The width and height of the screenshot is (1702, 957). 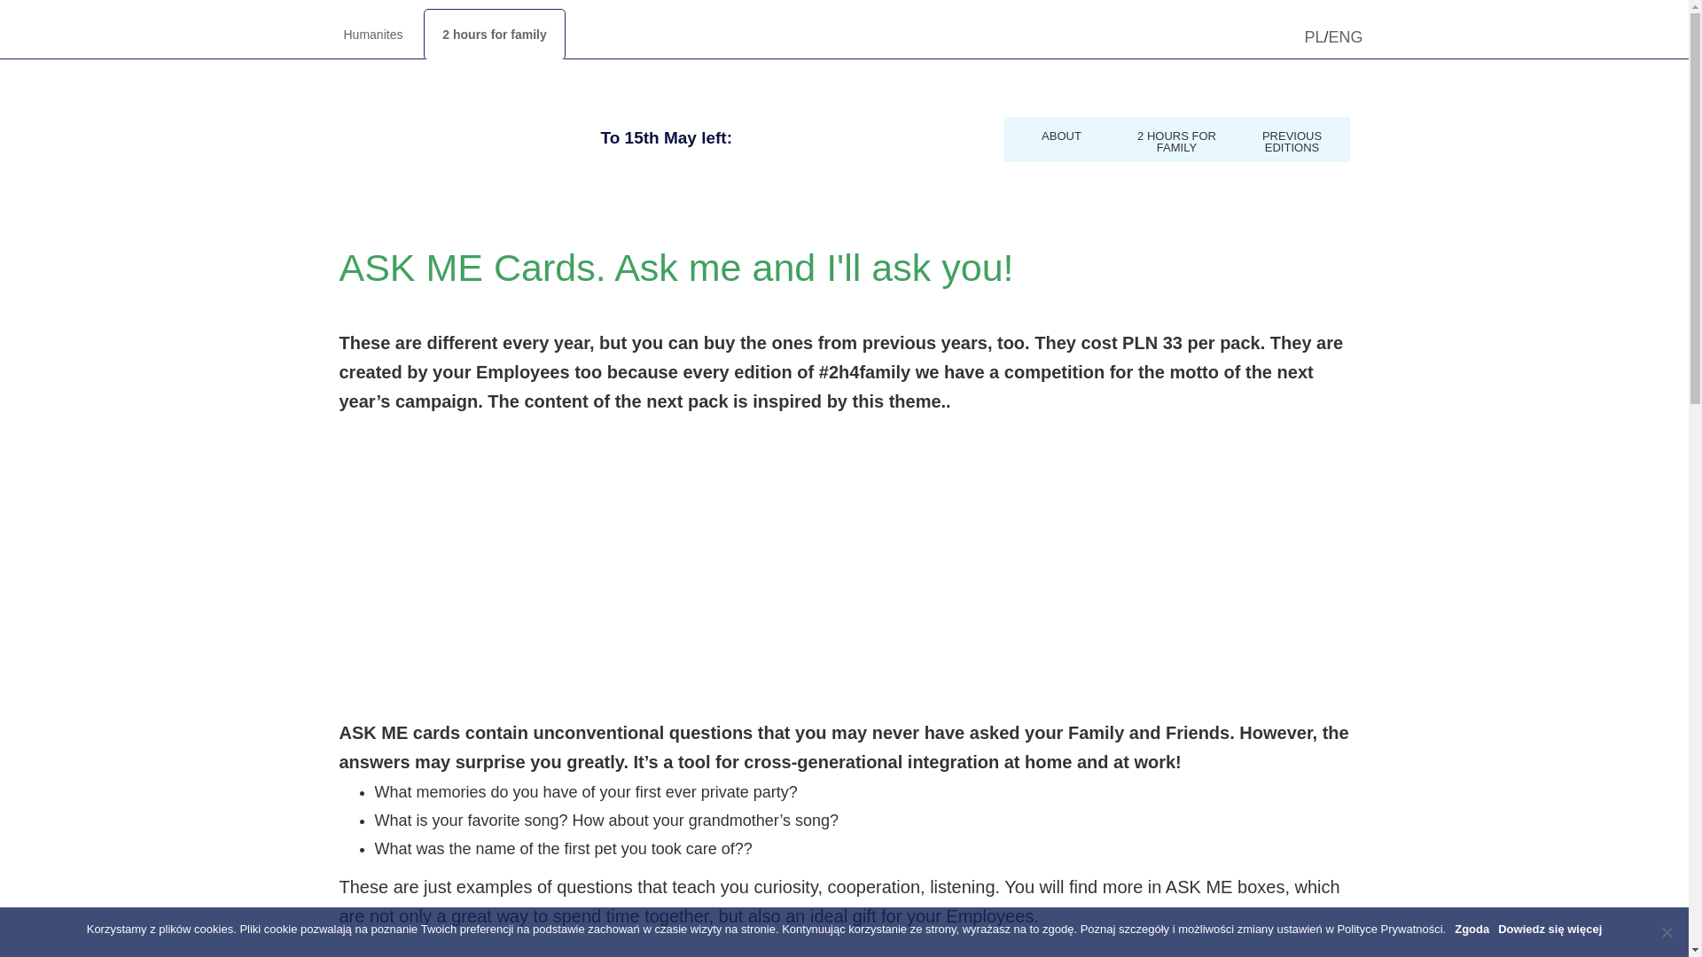 I want to click on 2 hours for family, so click(x=495, y=34).